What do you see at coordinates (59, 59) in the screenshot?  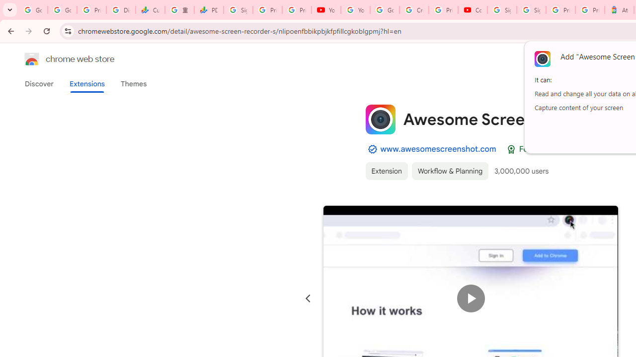 I see `Chrome Web Store logo chrome web store` at bounding box center [59, 59].